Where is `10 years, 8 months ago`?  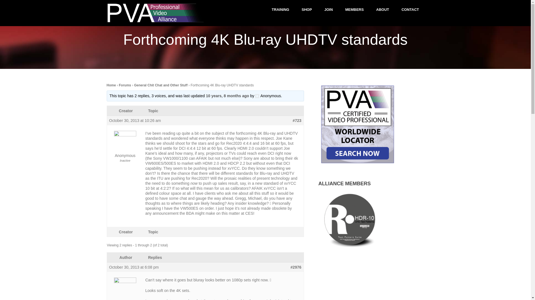
10 years, 8 months ago is located at coordinates (227, 96).